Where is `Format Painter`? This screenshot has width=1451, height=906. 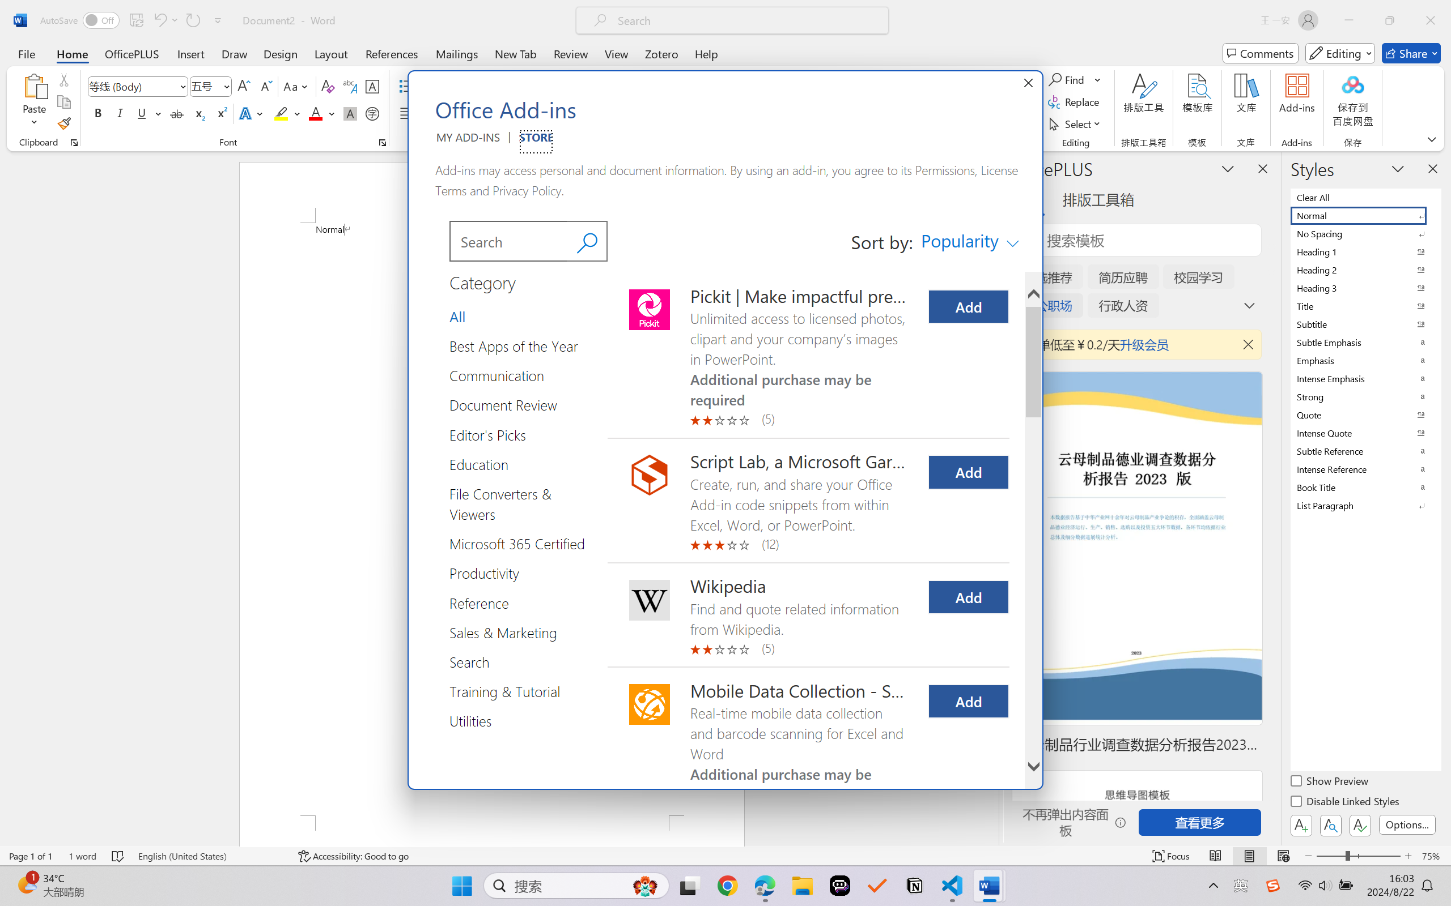
Format Painter is located at coordinates (63, 123).